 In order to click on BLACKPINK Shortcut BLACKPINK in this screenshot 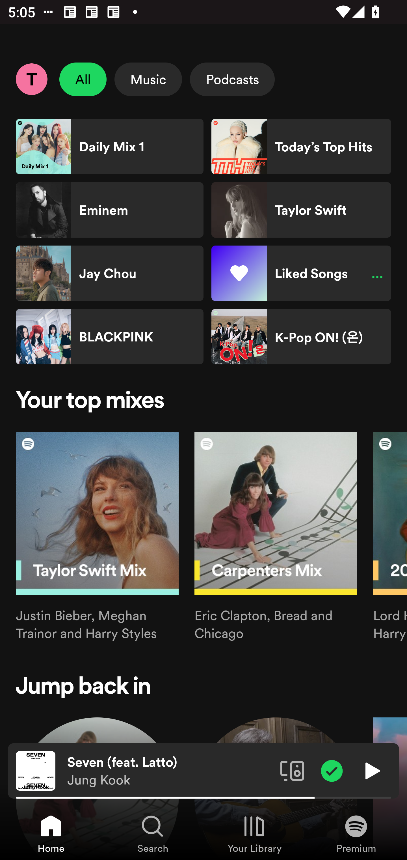, I will do `click(110, 337)`.